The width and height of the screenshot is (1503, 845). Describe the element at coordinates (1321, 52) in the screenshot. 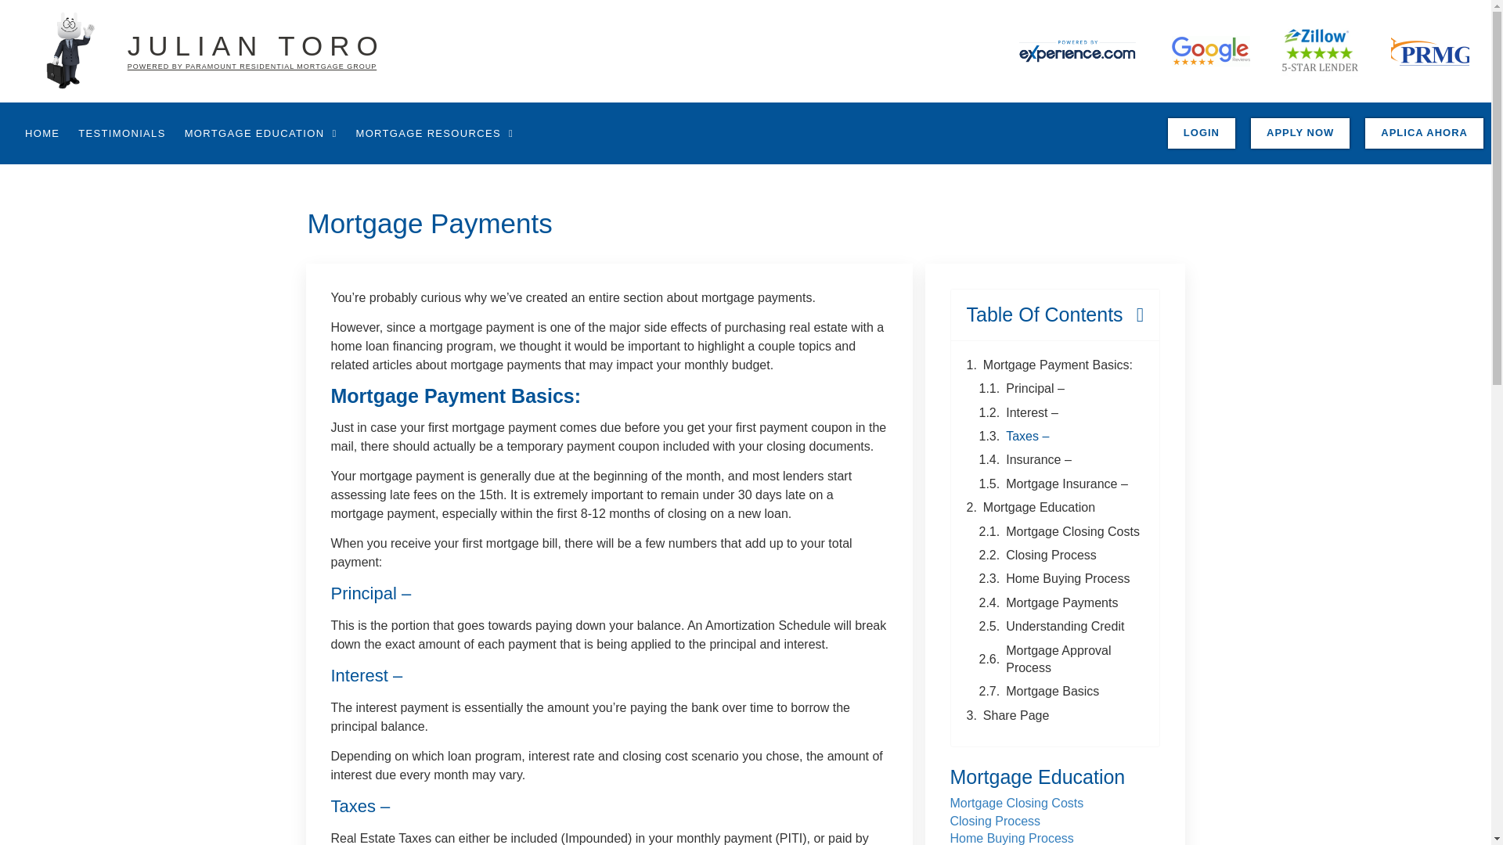

I see `zillow` at that location.